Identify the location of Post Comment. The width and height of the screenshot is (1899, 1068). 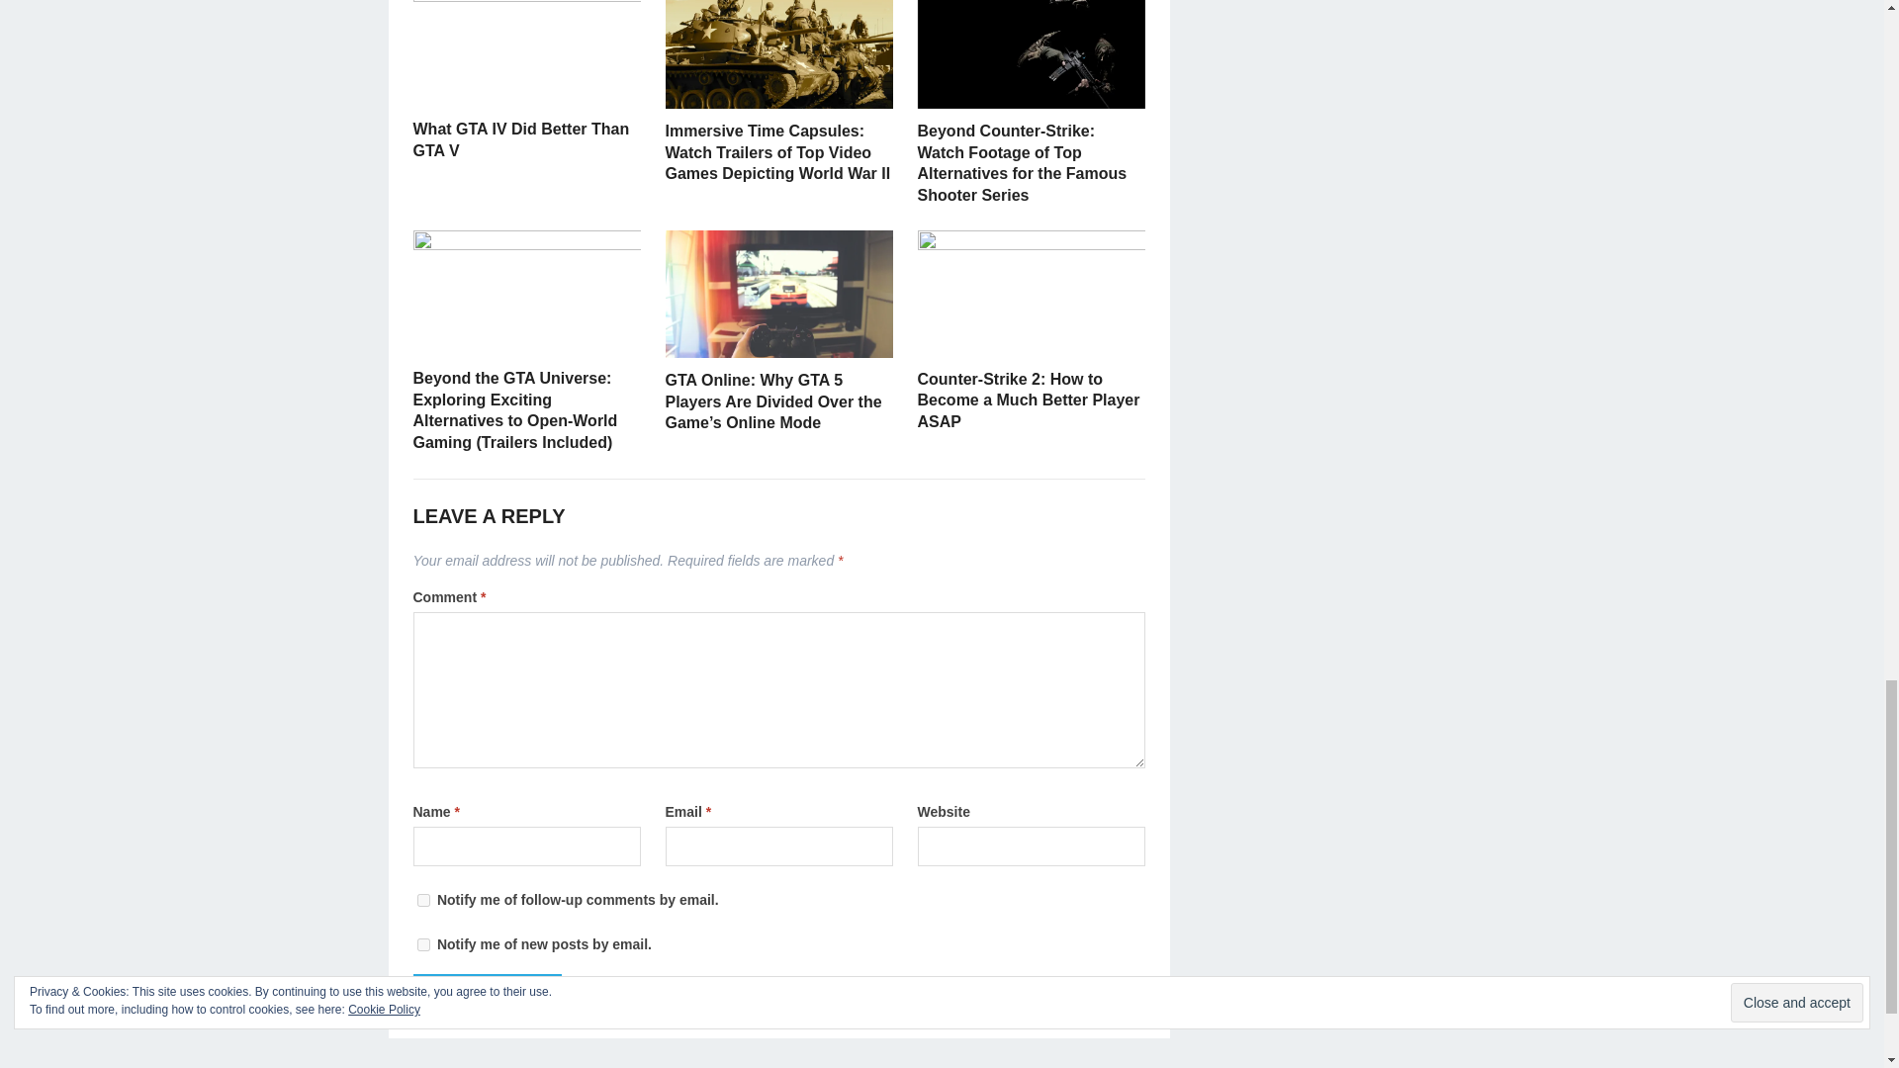
(488, 993).